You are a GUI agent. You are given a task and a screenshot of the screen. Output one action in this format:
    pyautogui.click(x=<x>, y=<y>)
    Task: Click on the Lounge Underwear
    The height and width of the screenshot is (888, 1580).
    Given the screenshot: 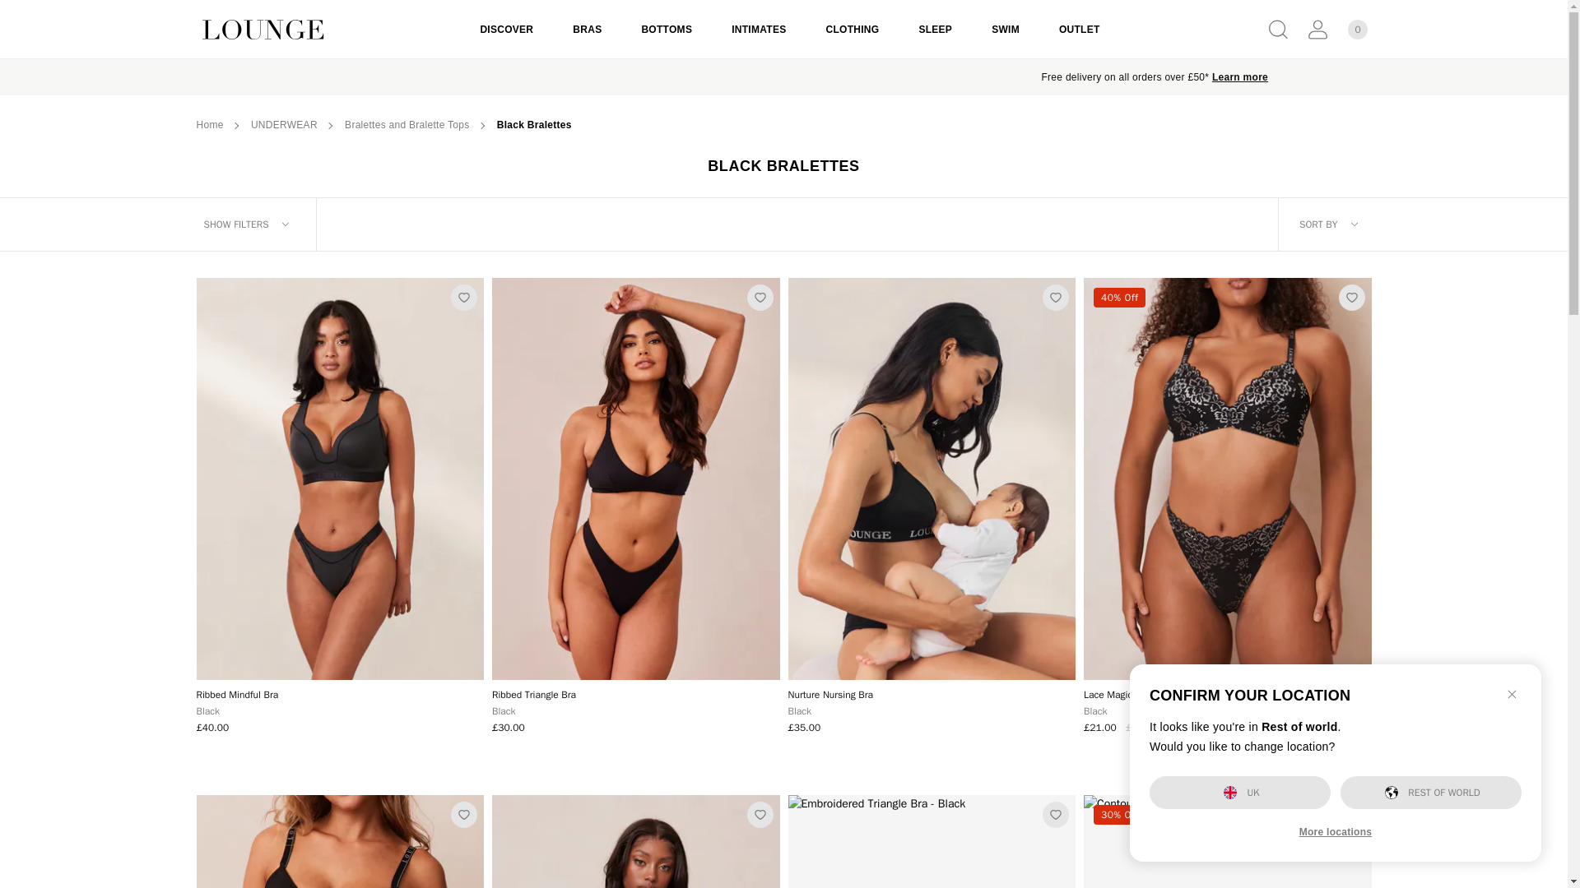 What is the action you would take?
    pyautogui.click(x=319, y=30)
    